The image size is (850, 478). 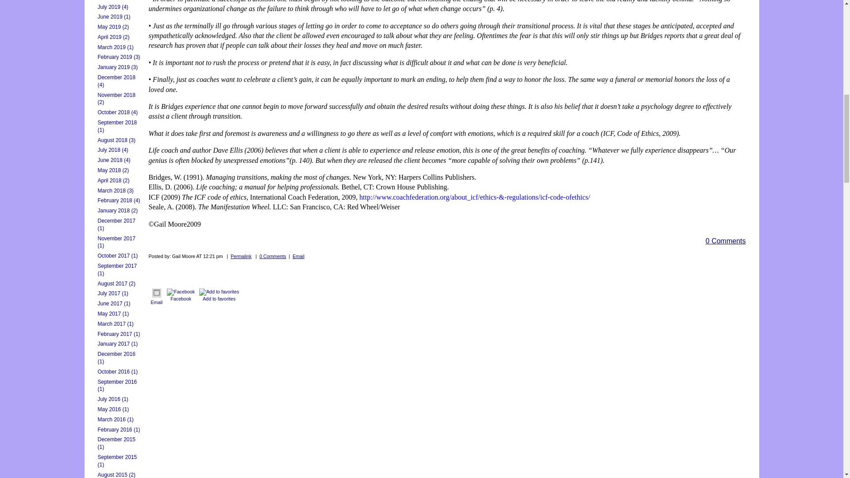 What do you see at coordinates (219, 292) in the screenshot?
I see `Add to favorites` at bounding box center [219, 292].